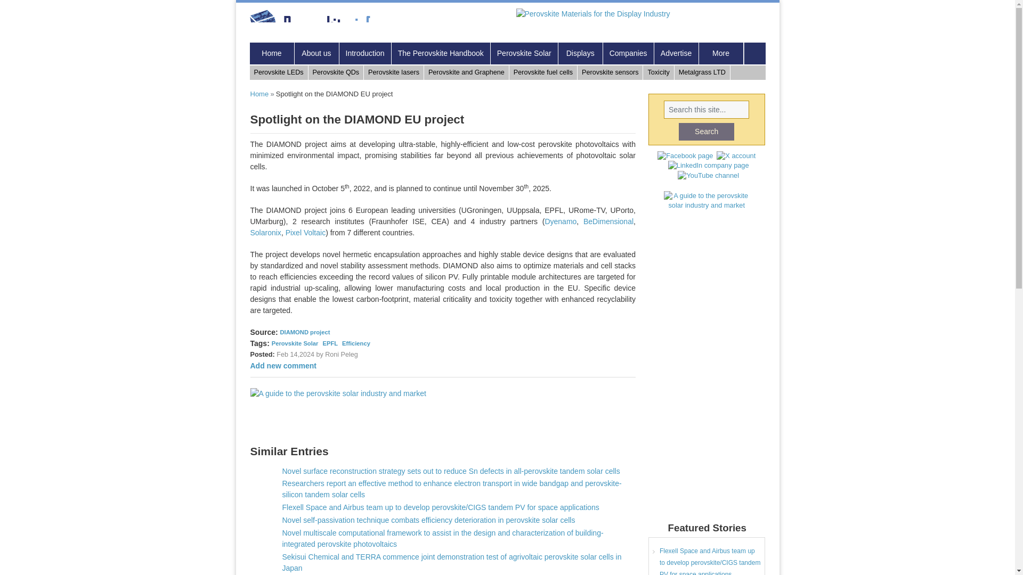 Image resolution: width=1023 pixels, height=575 pixels. I want to click on Dyenamo, so click(561, 221).